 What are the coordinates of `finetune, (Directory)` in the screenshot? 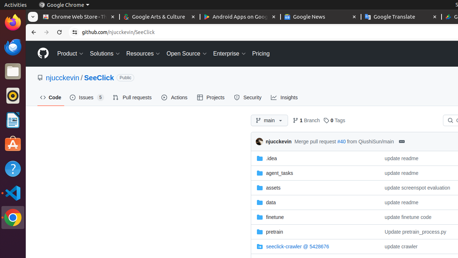 It's located at (275, 217).